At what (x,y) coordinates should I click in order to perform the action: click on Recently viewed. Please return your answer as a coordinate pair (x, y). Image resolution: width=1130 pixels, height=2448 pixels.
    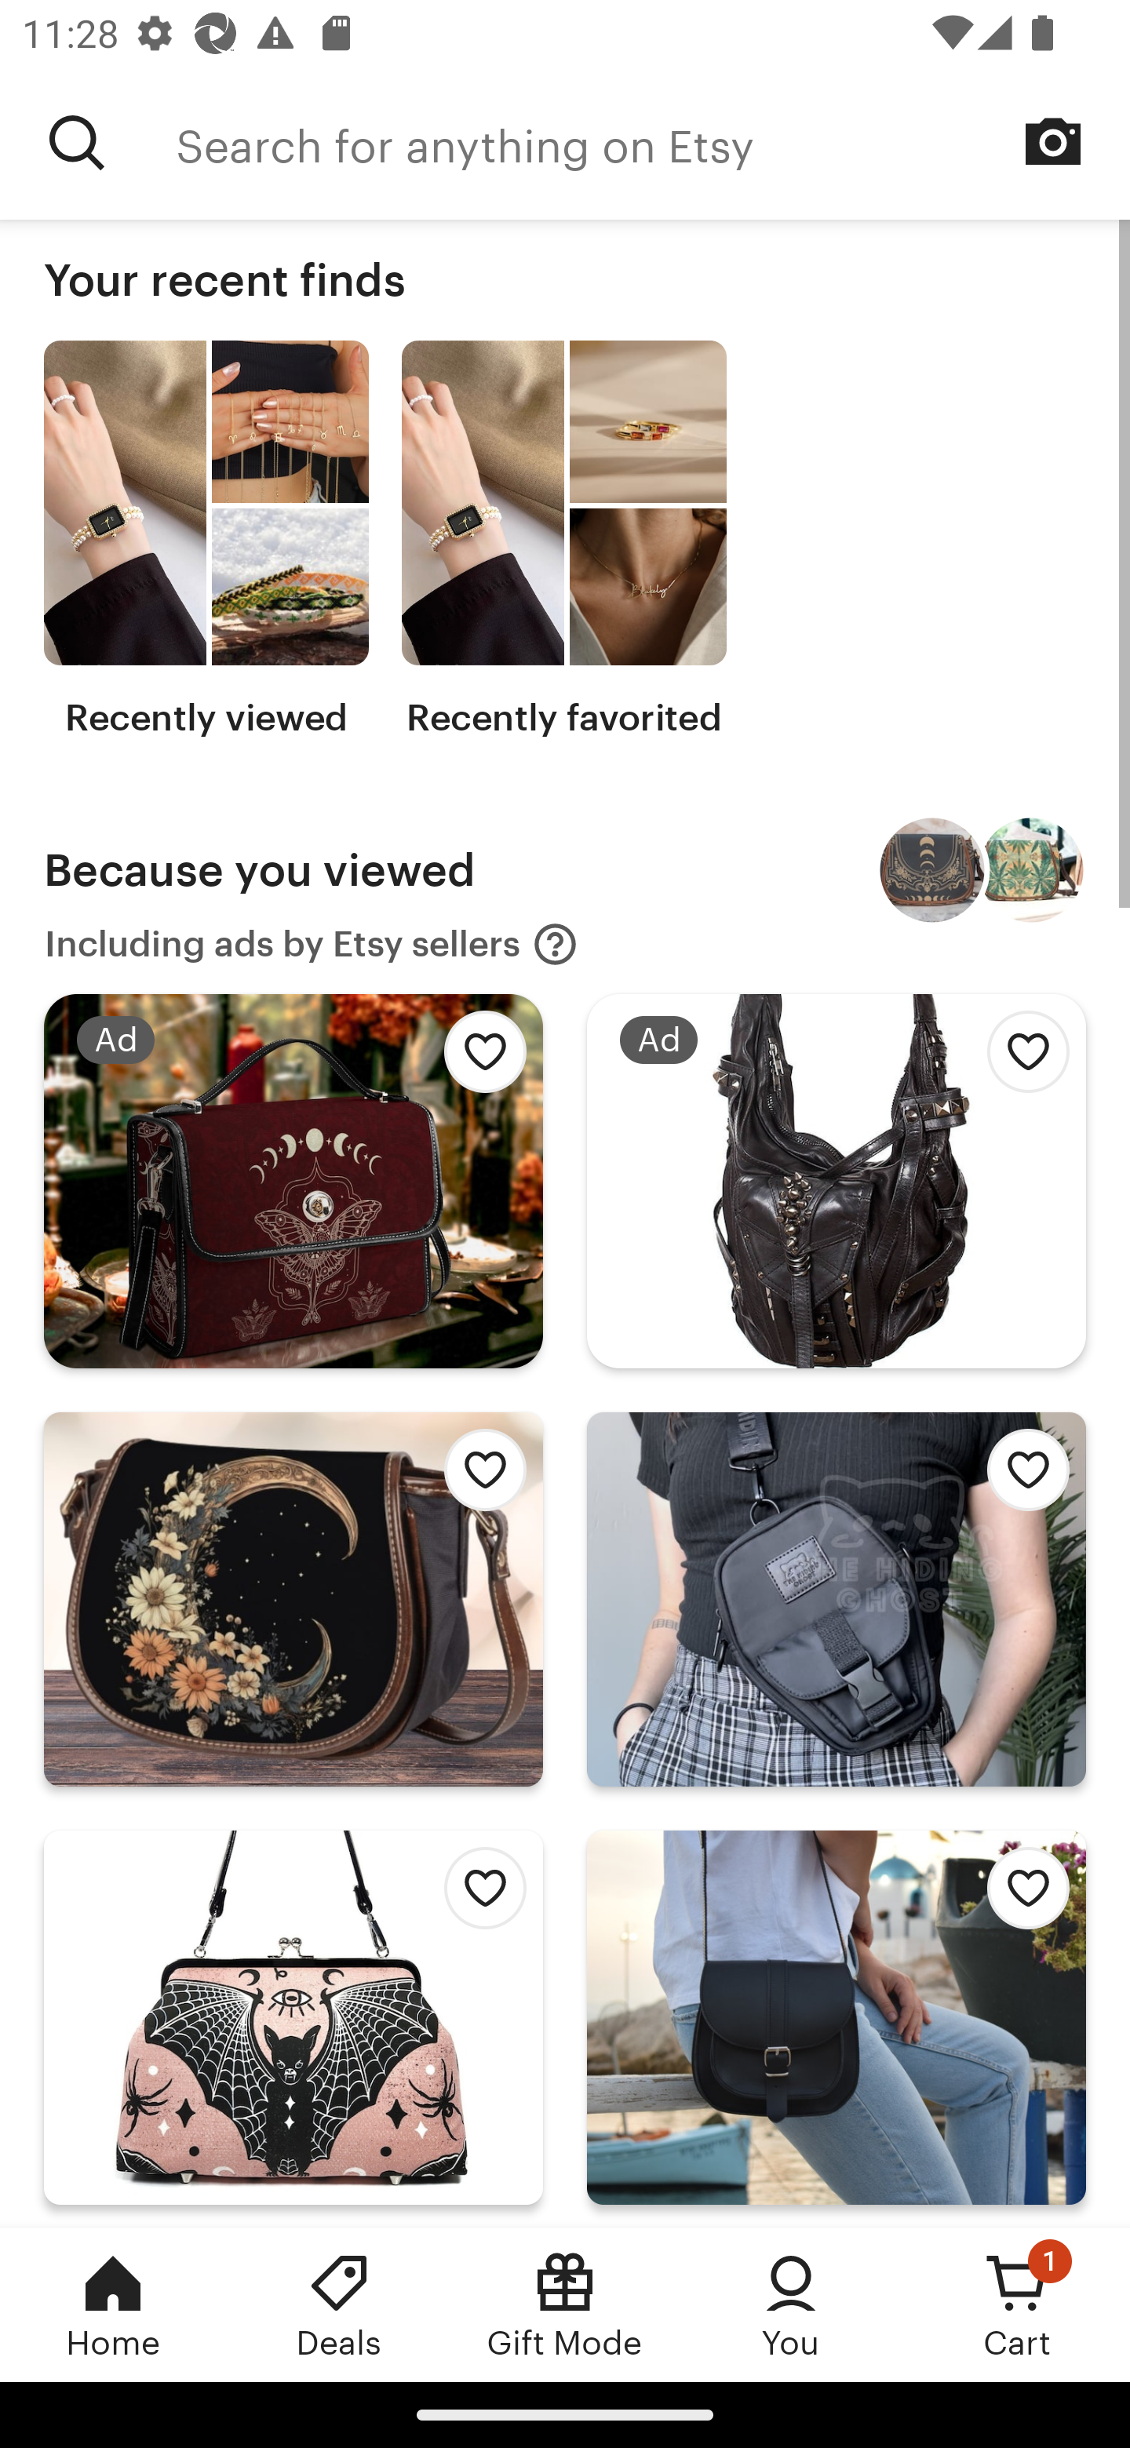
    Looking at the image, I should click on (206, 540).